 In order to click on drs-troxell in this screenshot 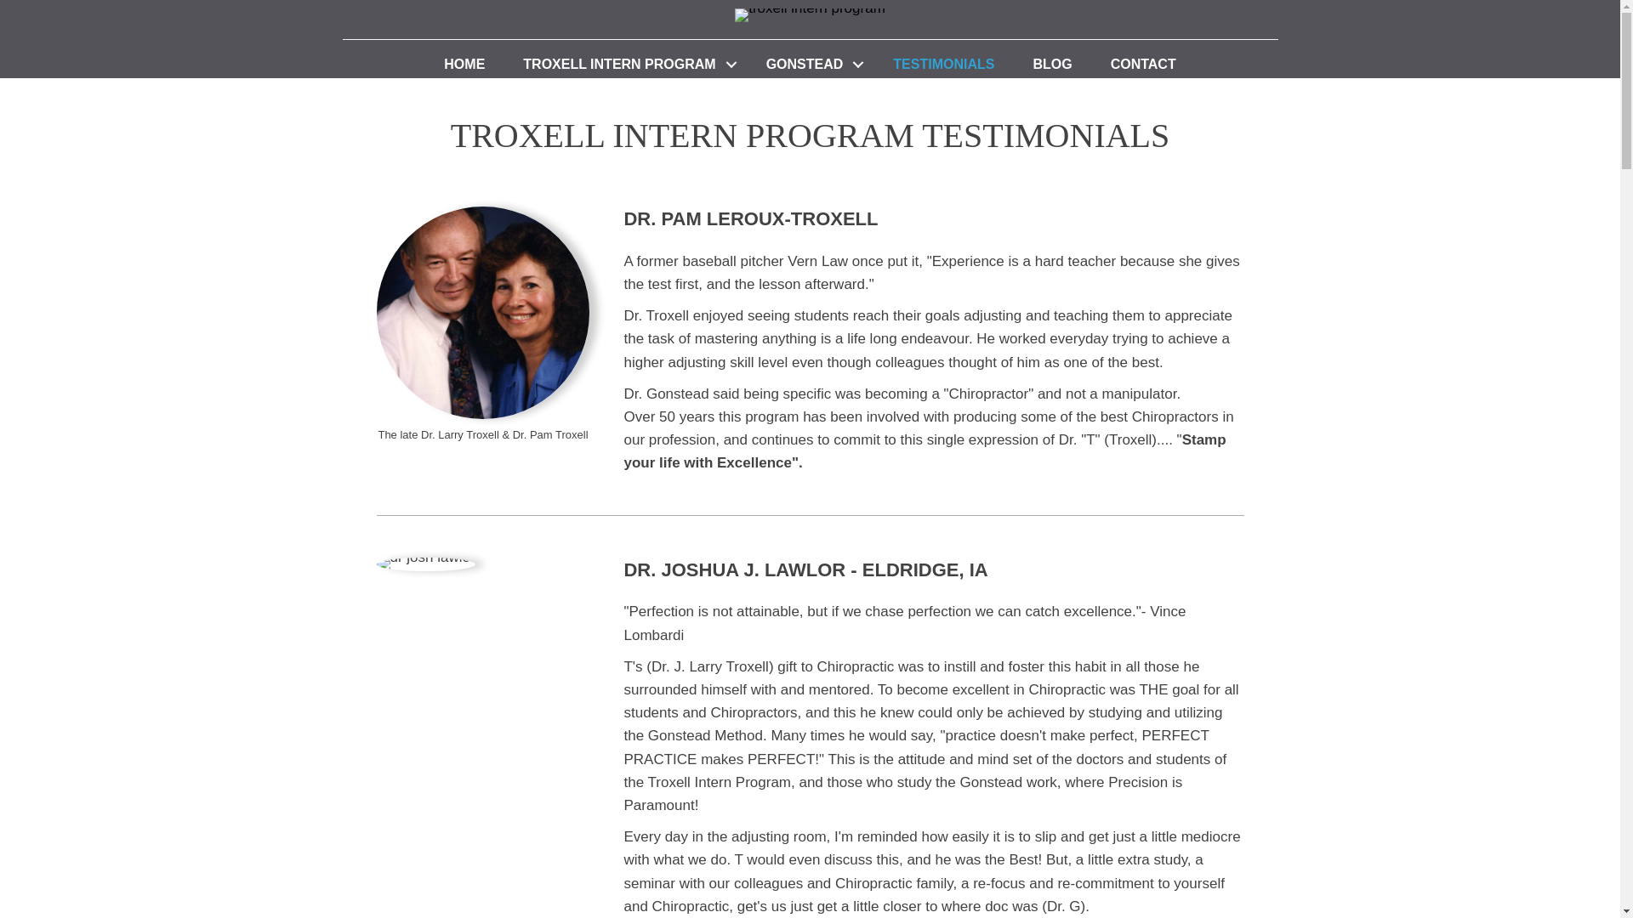, I will do `click(483, 313)`.